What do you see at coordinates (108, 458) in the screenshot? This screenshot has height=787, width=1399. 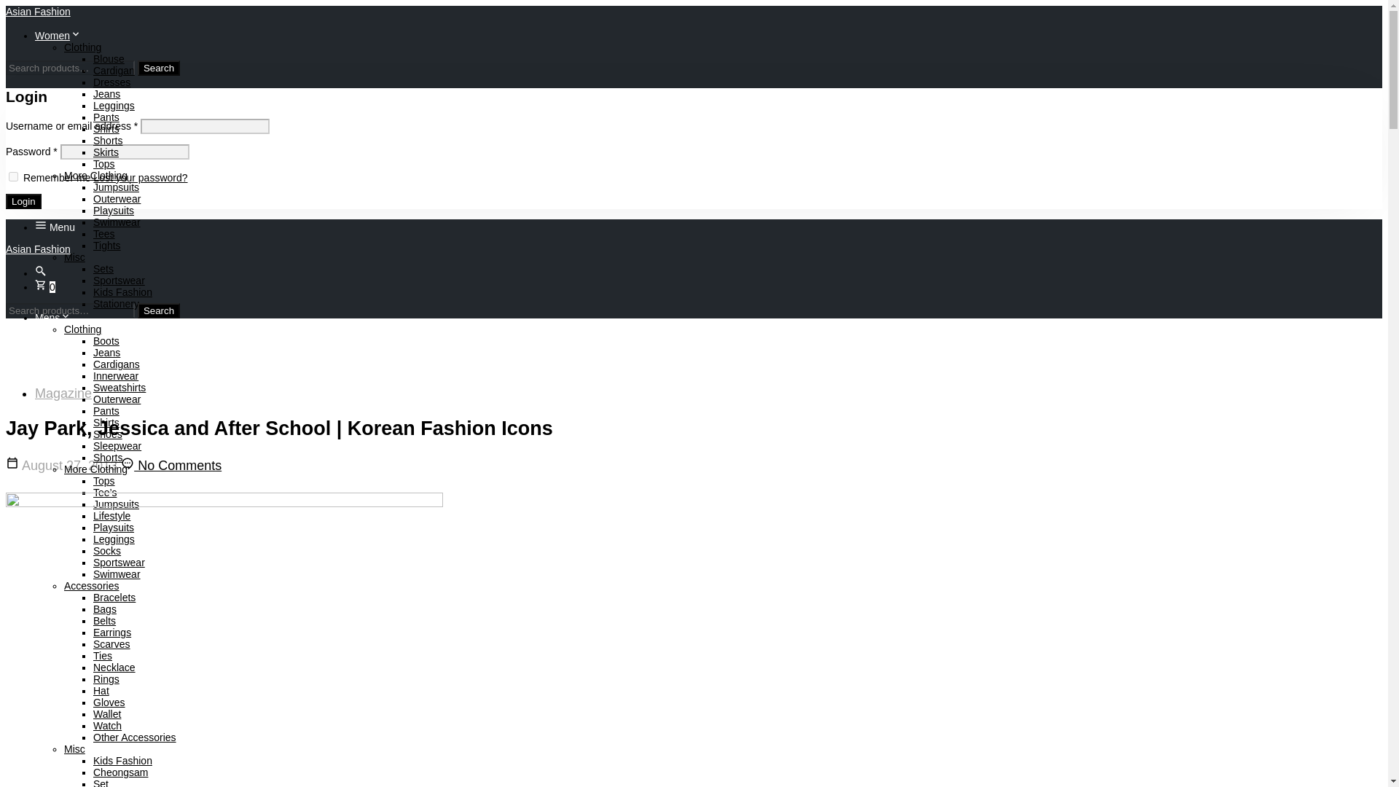 I see `Shorts` at bounding box center [108, 458].